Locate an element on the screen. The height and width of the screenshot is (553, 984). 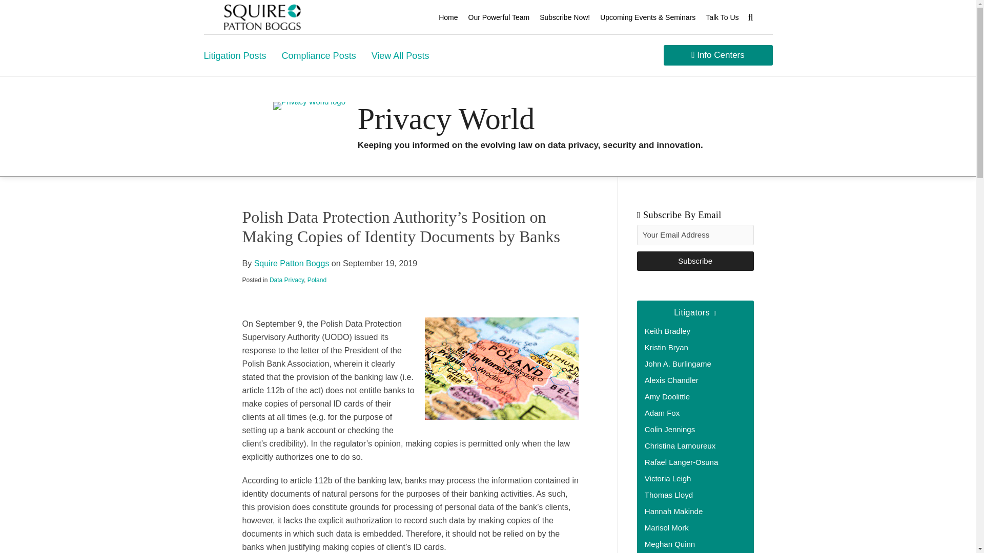
Our Powerful Team is located at coordinates (499, 17).